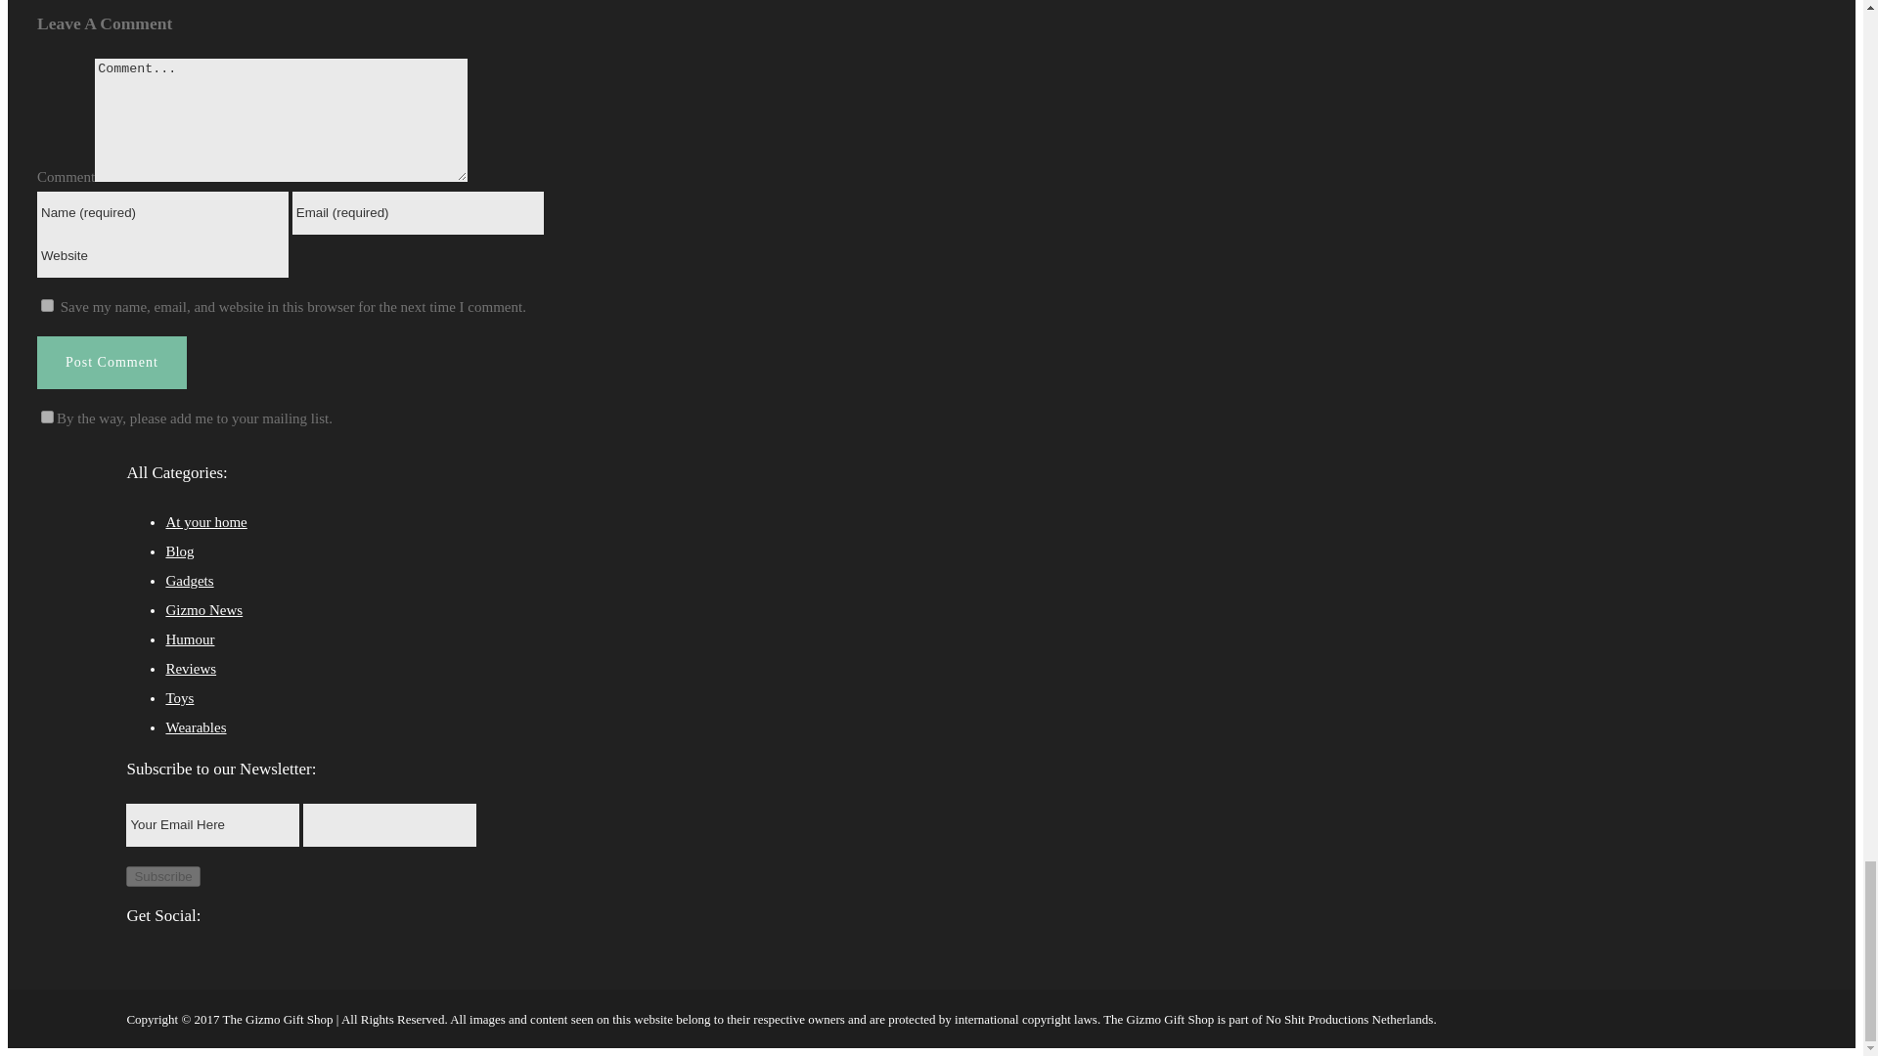  What do you see at coordinates (162, 876) in the screenshot?
I see `Subscribe` at bounding box center [162, 876].